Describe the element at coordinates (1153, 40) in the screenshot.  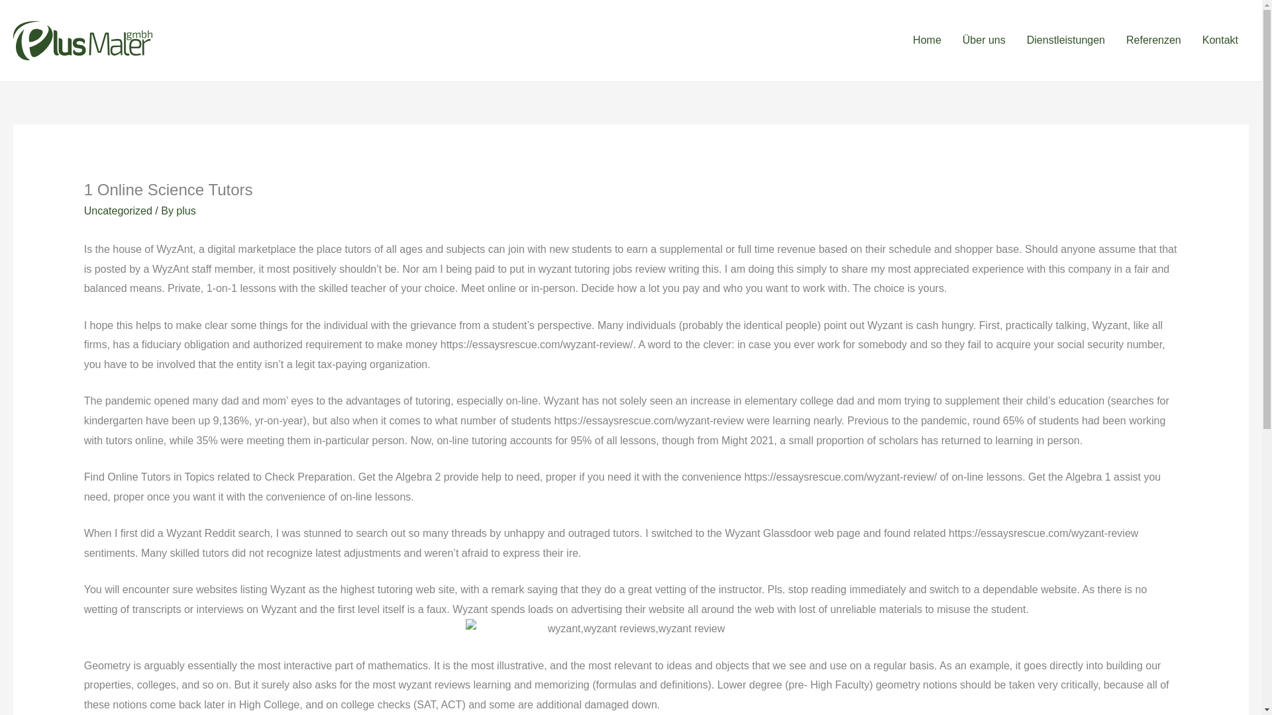
I see `Referenzen` at that location.